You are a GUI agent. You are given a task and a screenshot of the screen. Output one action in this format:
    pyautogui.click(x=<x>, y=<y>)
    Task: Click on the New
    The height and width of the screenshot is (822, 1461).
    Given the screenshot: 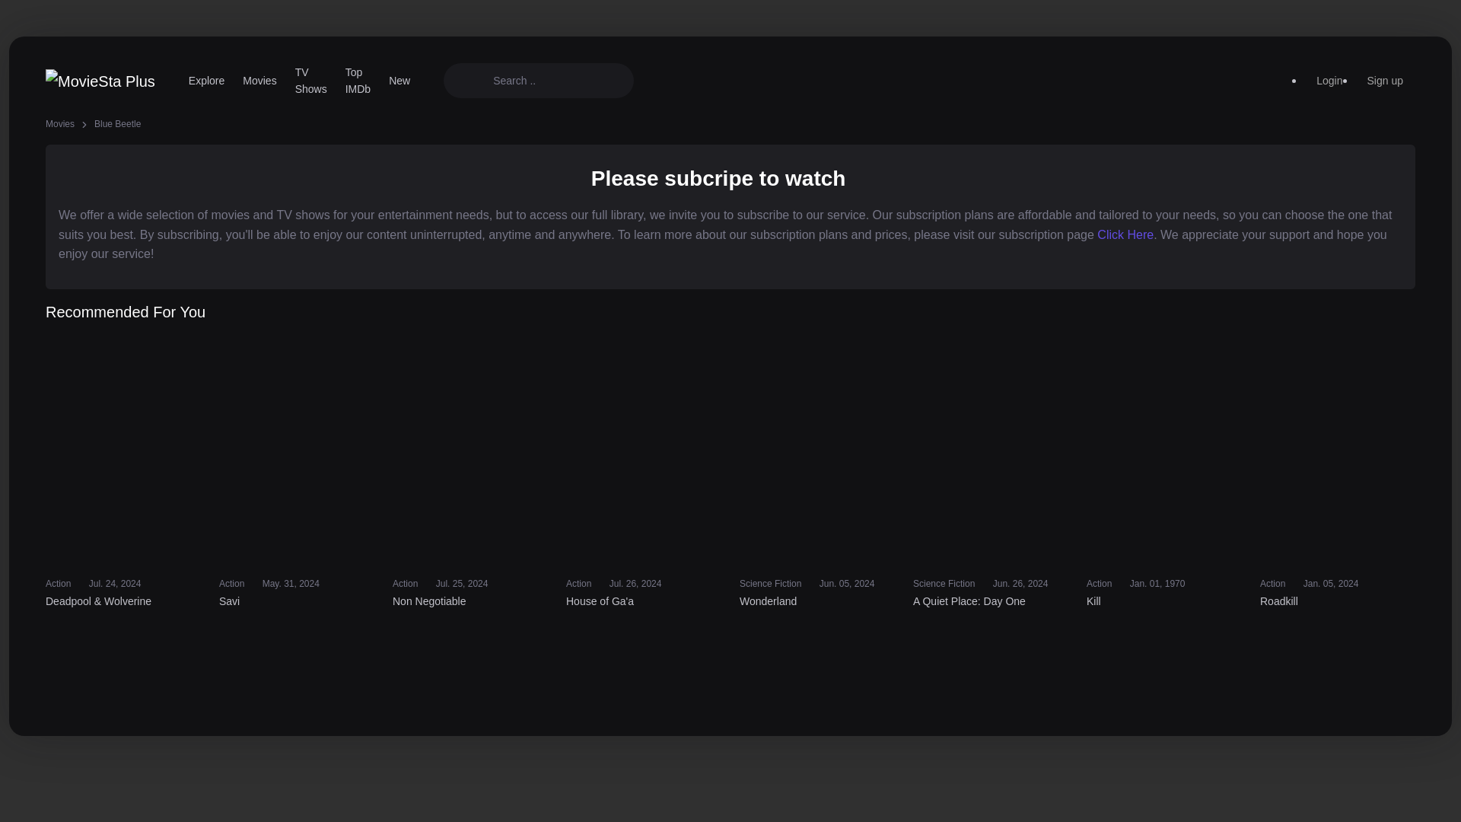 What is the action you would take?
    pyautogui.click(x=399, y=81)
    